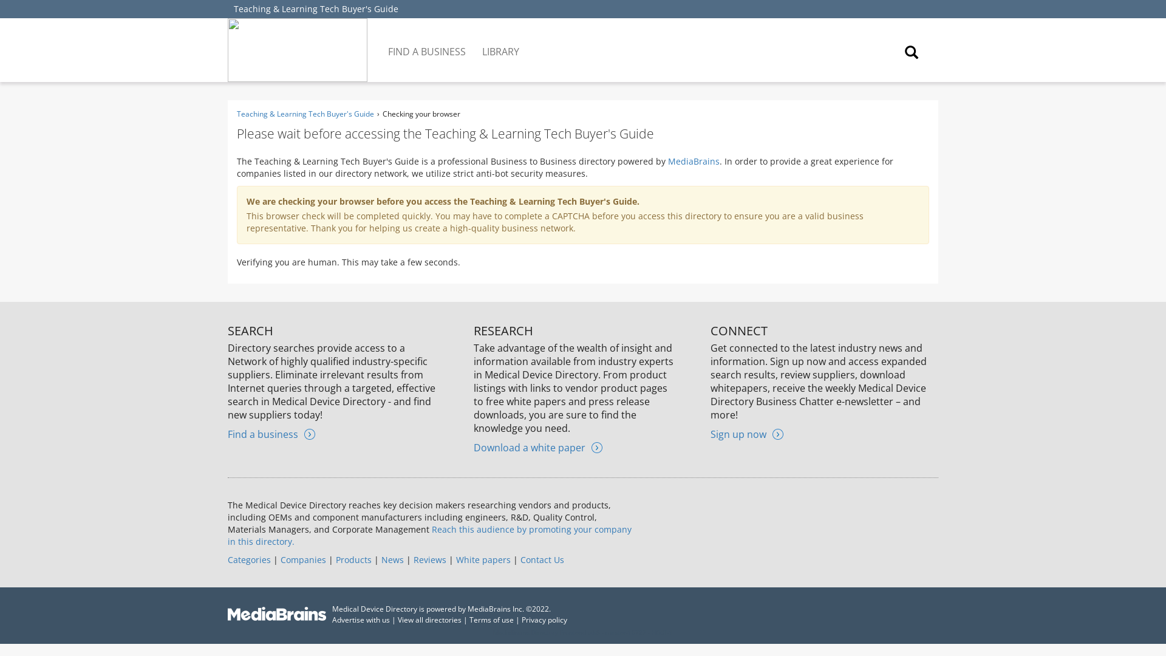  What do you see at coordinates (392, 559) in the screenshot?
I see `News` at bounding box center [392, 559].